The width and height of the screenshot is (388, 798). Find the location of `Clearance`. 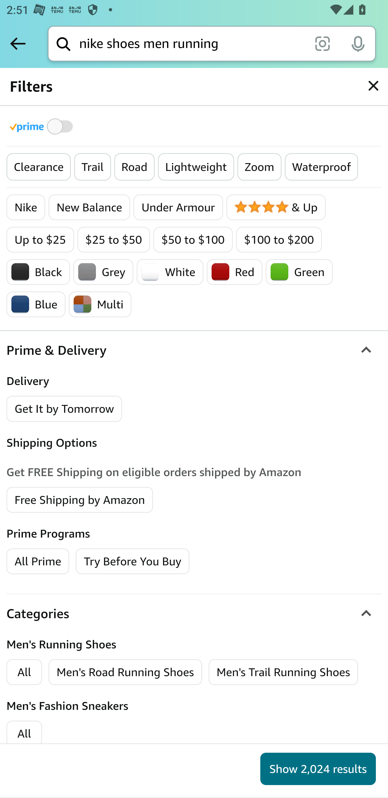

Clearance is located at coordinates (39, 167).